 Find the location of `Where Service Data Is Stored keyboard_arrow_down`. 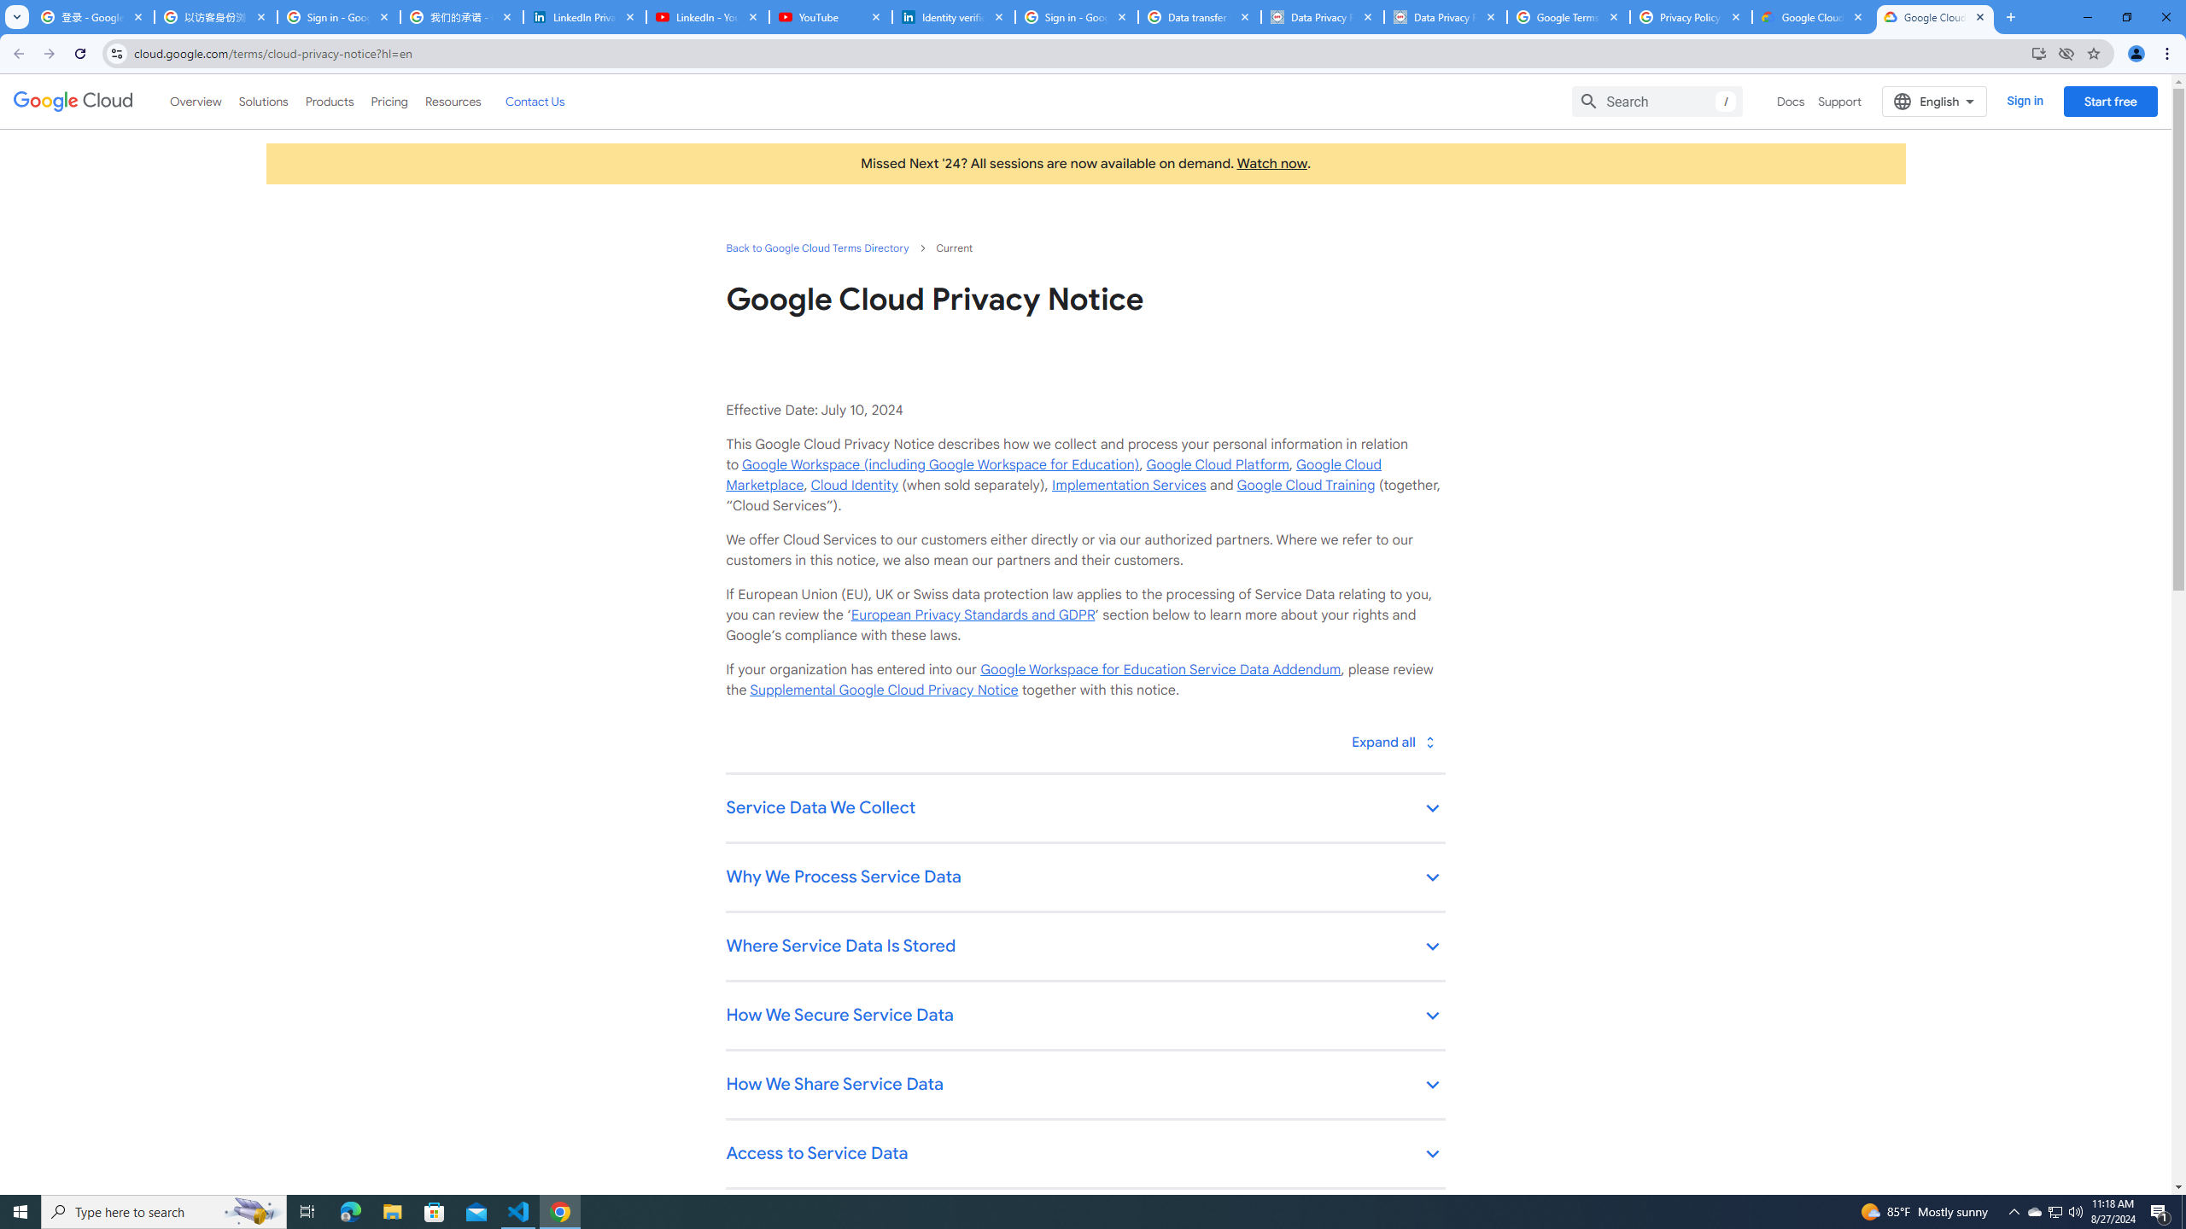

Where Service Data Is Stored keyboard_arrow_down is located at coordinates (1084, 947).